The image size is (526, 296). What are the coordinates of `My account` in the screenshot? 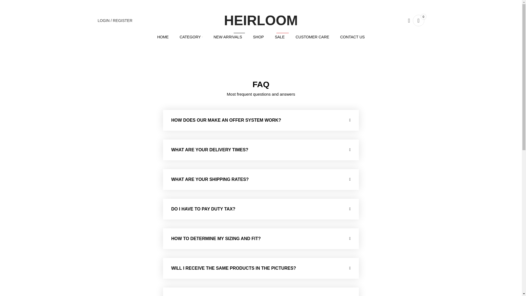 It's located at (163, 37).